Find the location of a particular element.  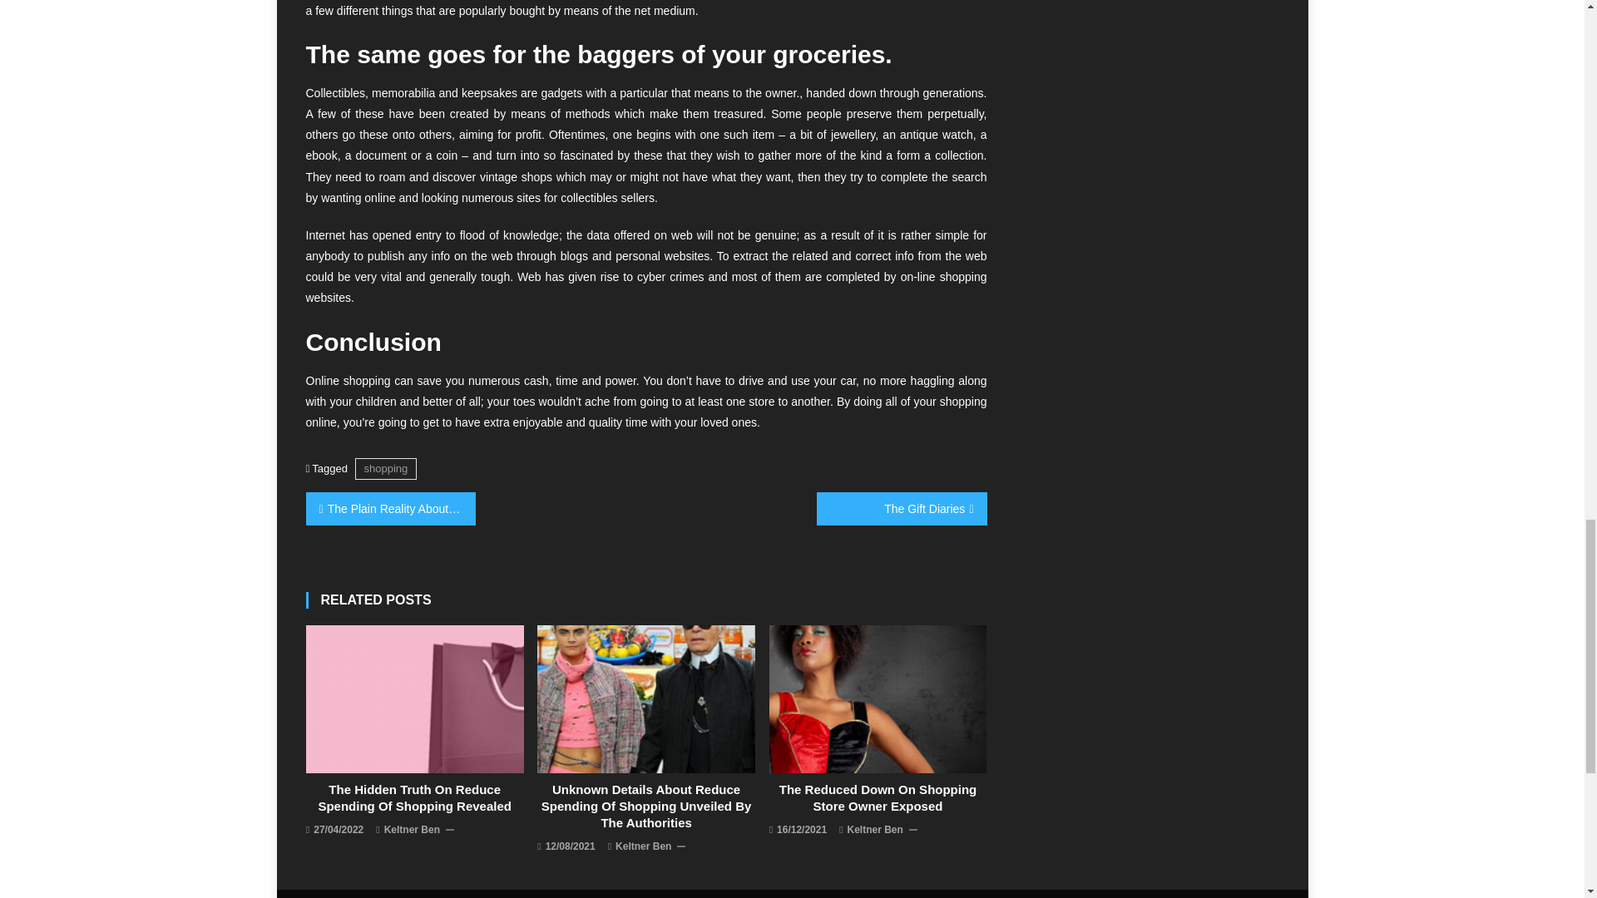

The Reduced Down on Shopping Store Owner Exposed 5 is located at coordinates (878, 698).